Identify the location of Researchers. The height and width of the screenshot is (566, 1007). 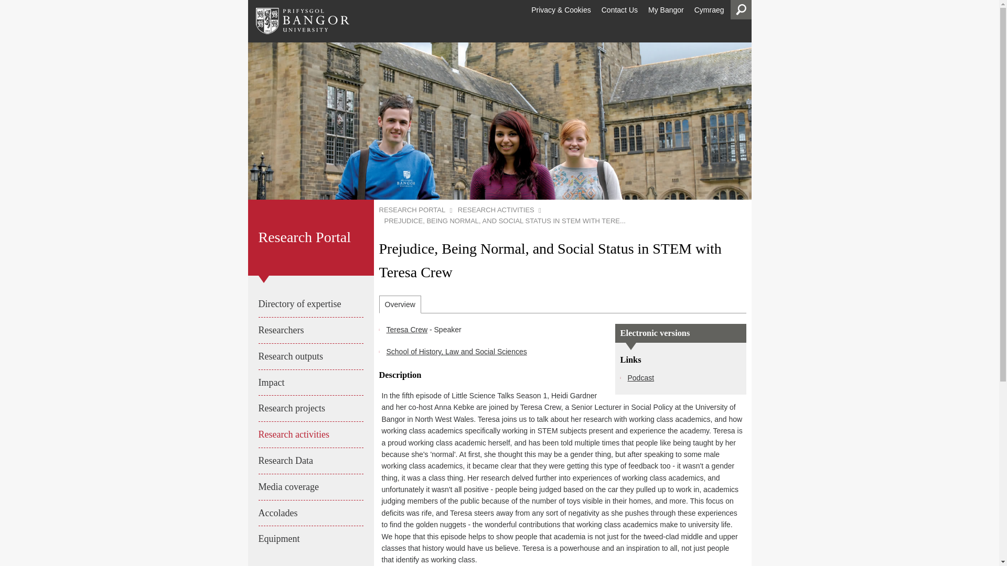
(310, 330).